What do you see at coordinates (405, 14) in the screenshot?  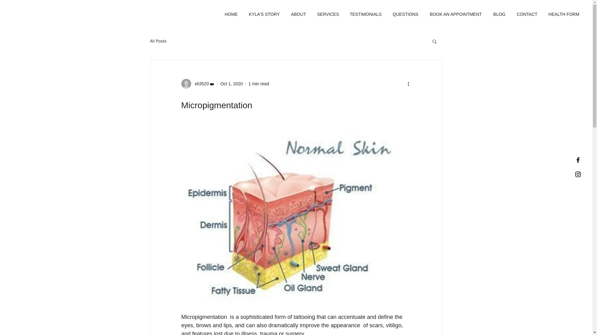 I see `QUESTIONS` at bounding box center [405, 14].